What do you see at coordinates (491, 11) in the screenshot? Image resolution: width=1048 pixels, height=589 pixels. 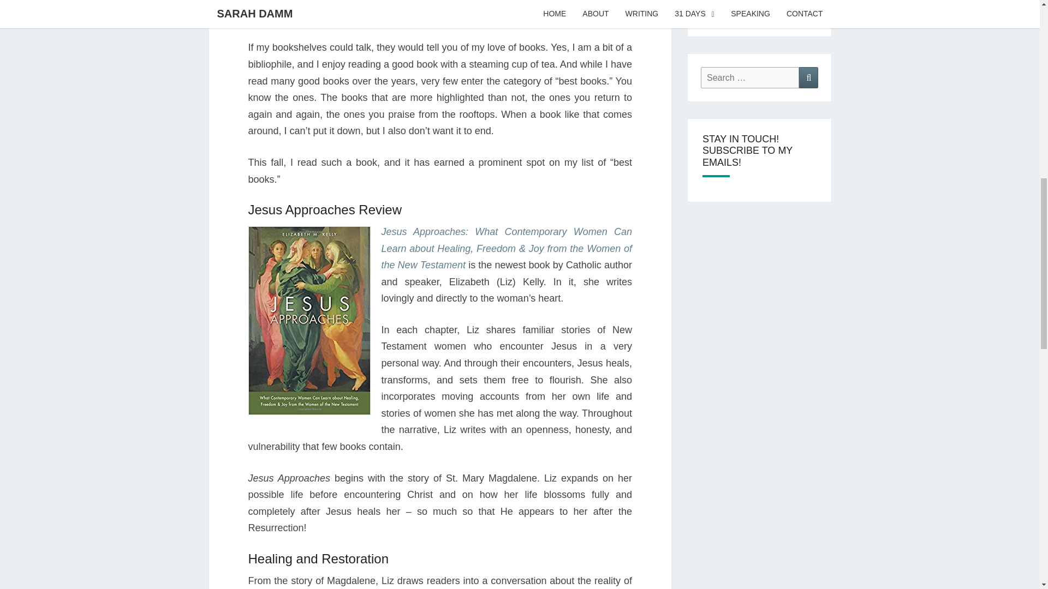 I see `View all posts by Sarah` at bounding box center [491, 11].